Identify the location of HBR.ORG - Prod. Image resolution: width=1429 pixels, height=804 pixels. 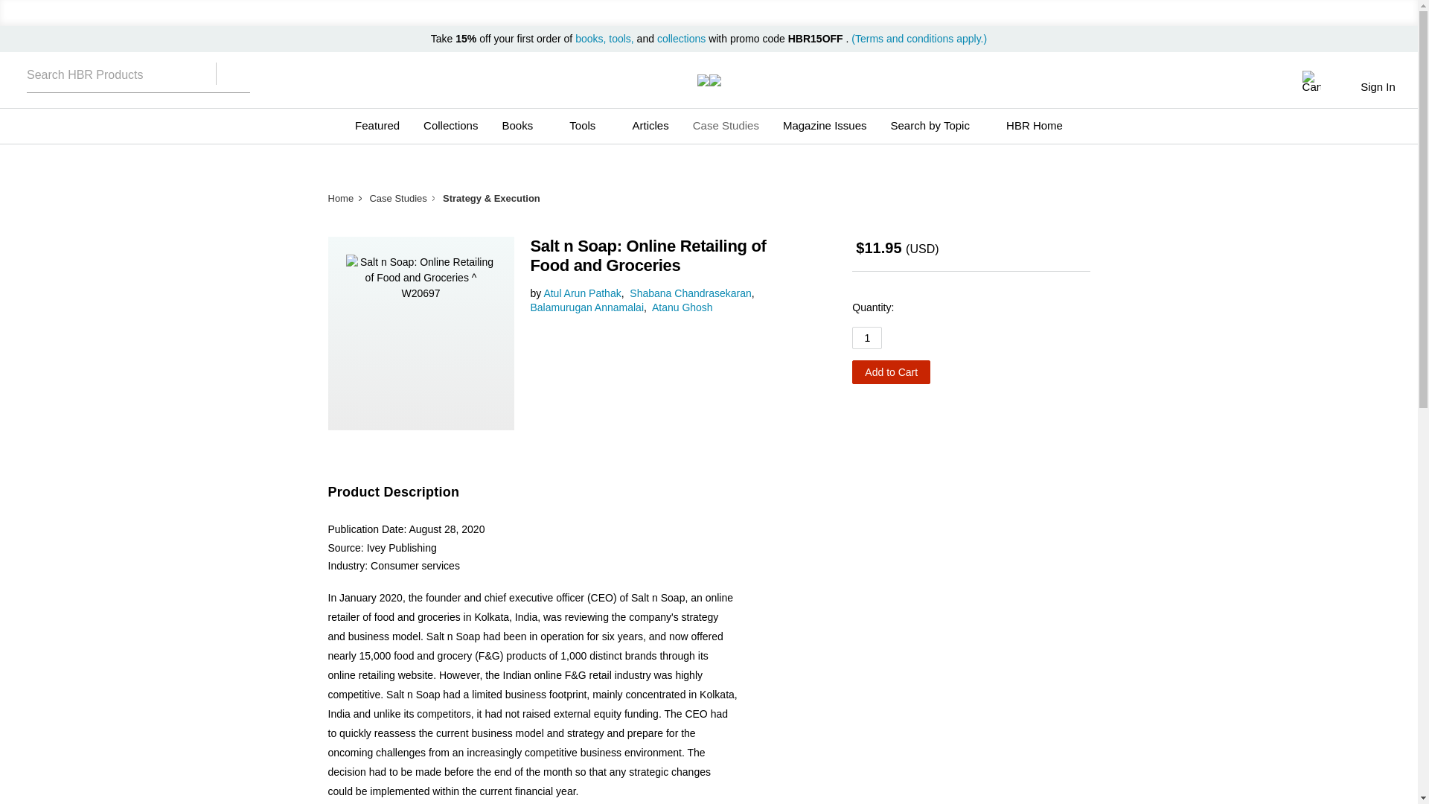
(703, 80).